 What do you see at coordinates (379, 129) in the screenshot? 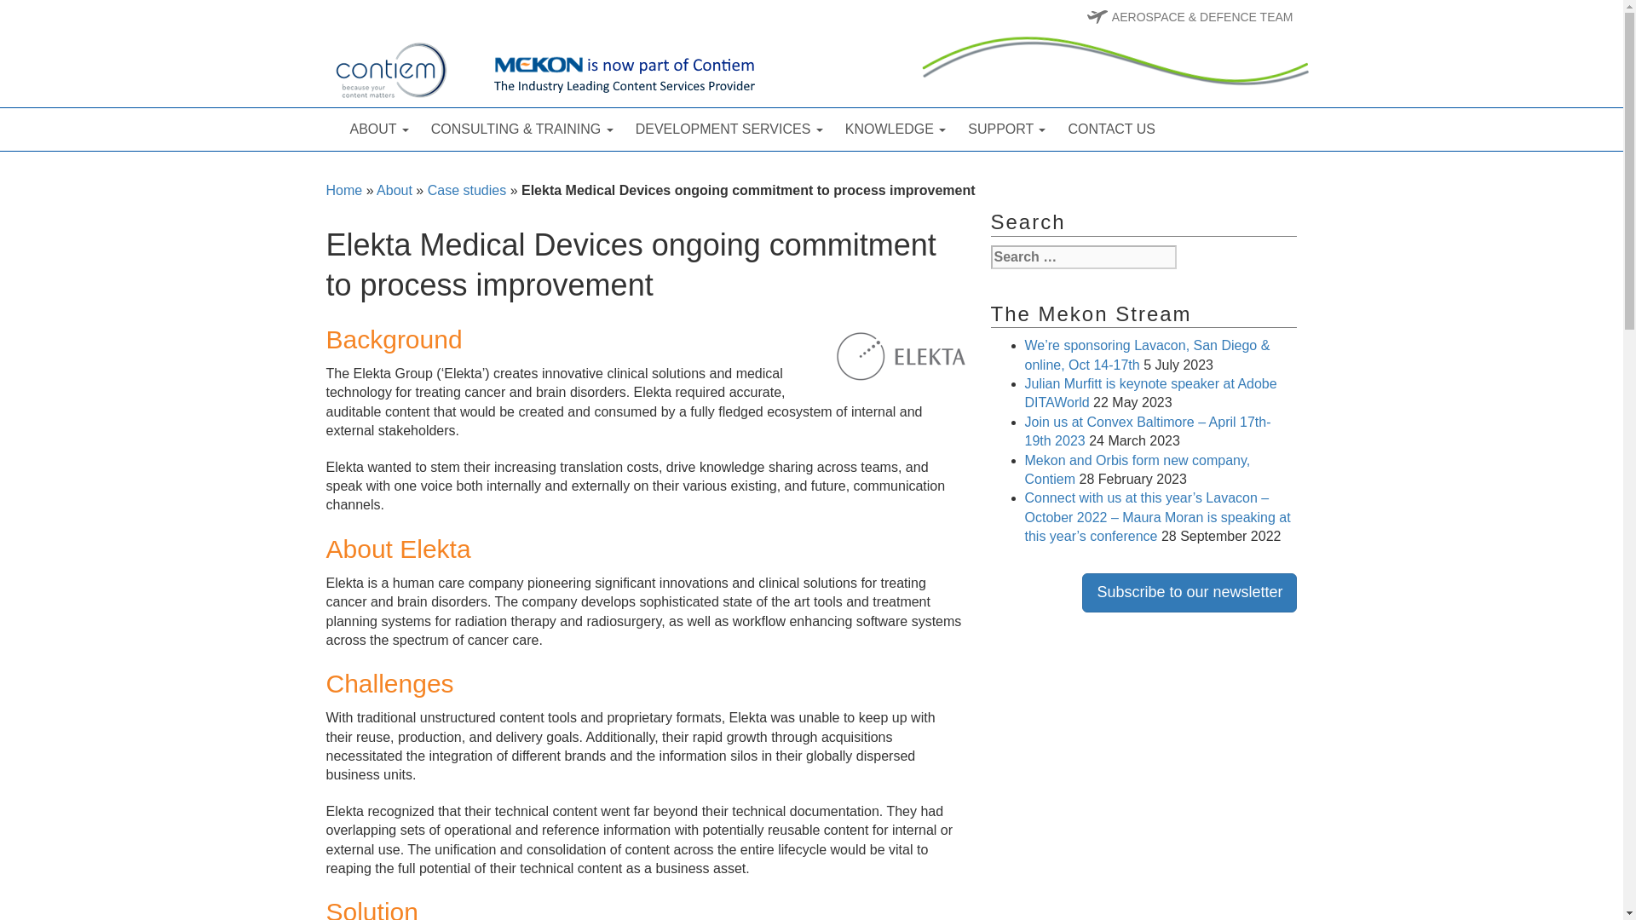
I see `ABOUT` at bounding box center [379, 129].